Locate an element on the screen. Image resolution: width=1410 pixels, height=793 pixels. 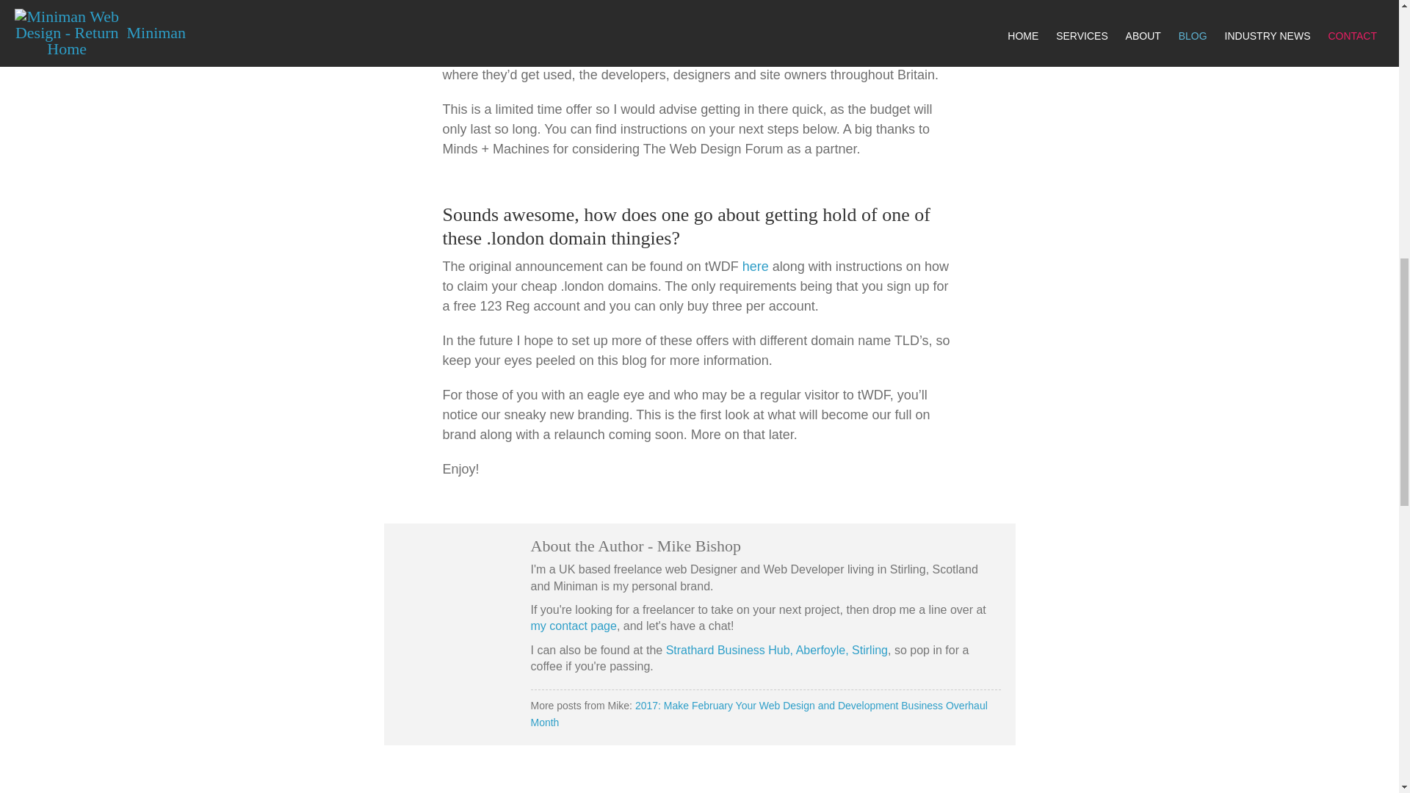
Visit Strathard Hub is located at coordinates (777, 650).